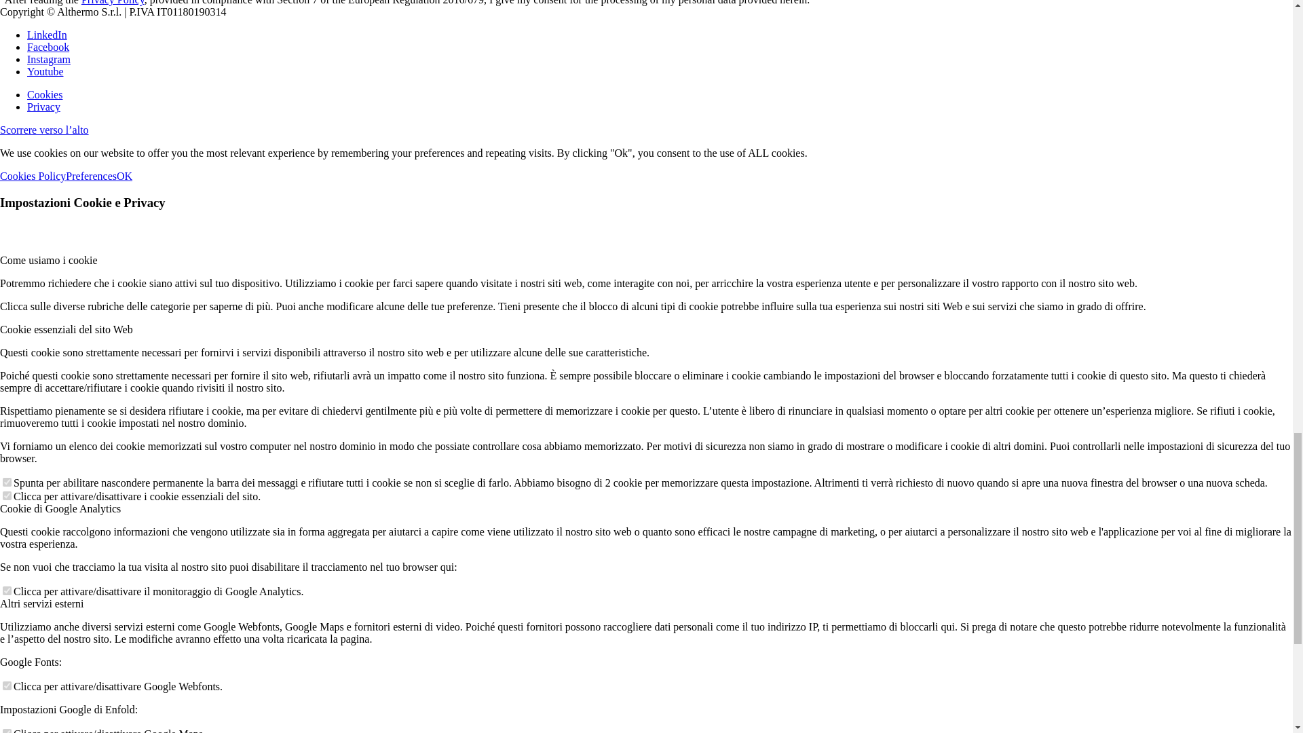 This screenshot has width=1303, height=733. Describe the element at coordinates (7, 590) in the screenshot. I see `on` at that location.